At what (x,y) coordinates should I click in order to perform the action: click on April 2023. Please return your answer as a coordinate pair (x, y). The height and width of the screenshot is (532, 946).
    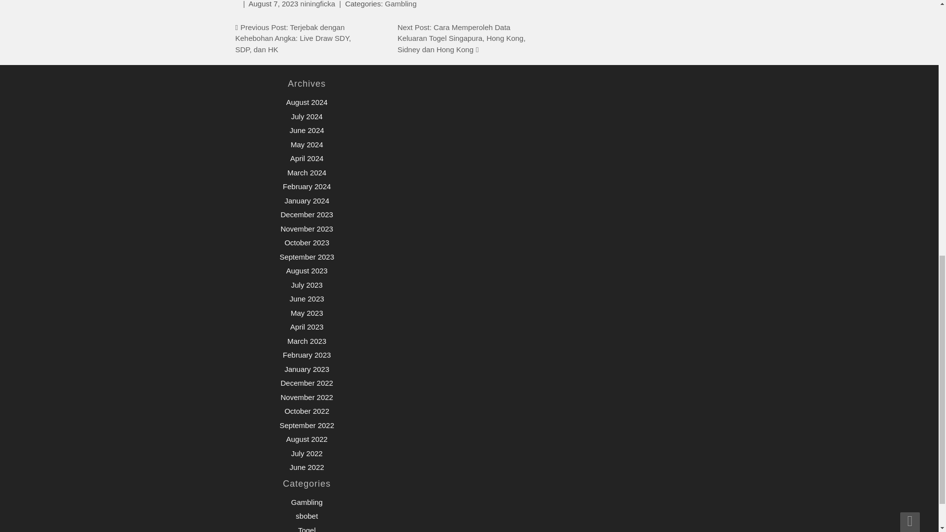
    Looking at the image, I should click on (306, 326).